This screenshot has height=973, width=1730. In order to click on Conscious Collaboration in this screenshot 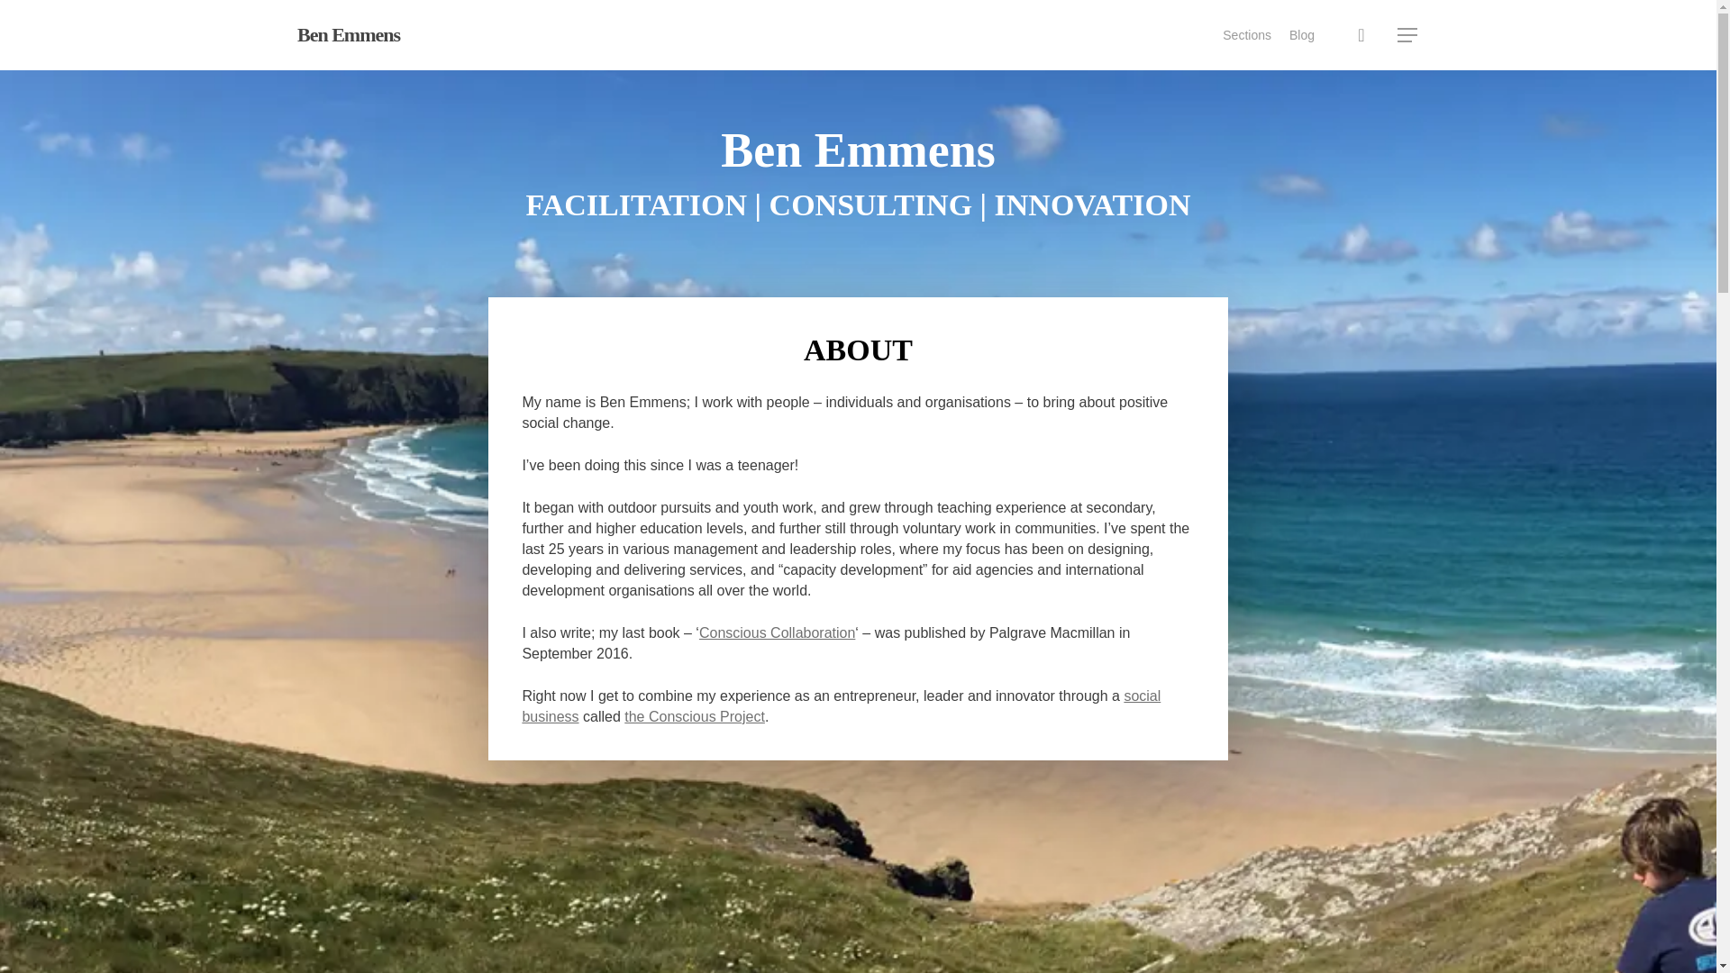, I will do `click(777, 632)`.